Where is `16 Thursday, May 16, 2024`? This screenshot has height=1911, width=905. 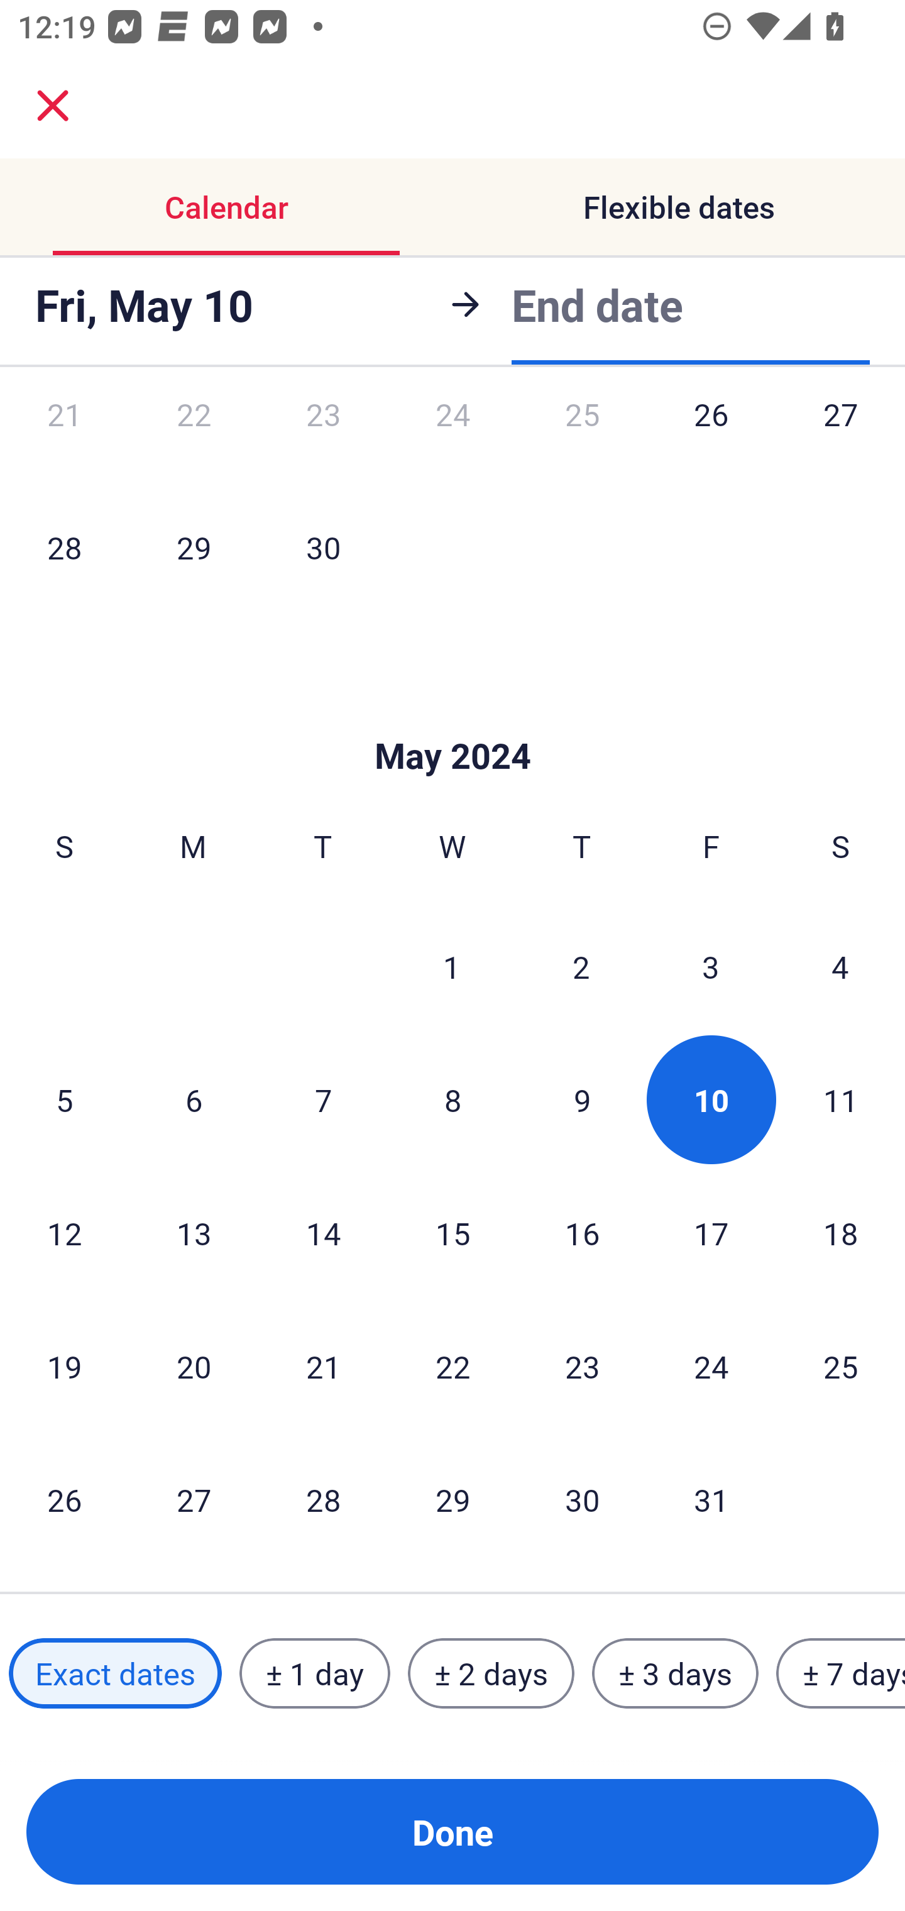 16 Thursday, May 16, 2024 is located at coordinates (582, 1233).